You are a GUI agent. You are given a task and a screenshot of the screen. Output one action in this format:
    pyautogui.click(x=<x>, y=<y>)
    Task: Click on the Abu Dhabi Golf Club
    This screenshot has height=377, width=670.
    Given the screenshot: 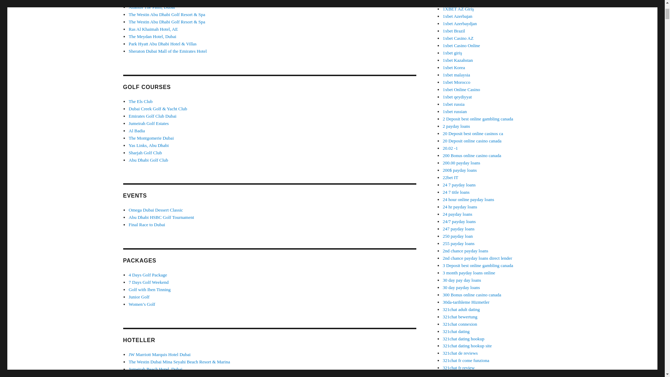 What is the action you would take?
    pyautogui.click(x=148, y=160)
    